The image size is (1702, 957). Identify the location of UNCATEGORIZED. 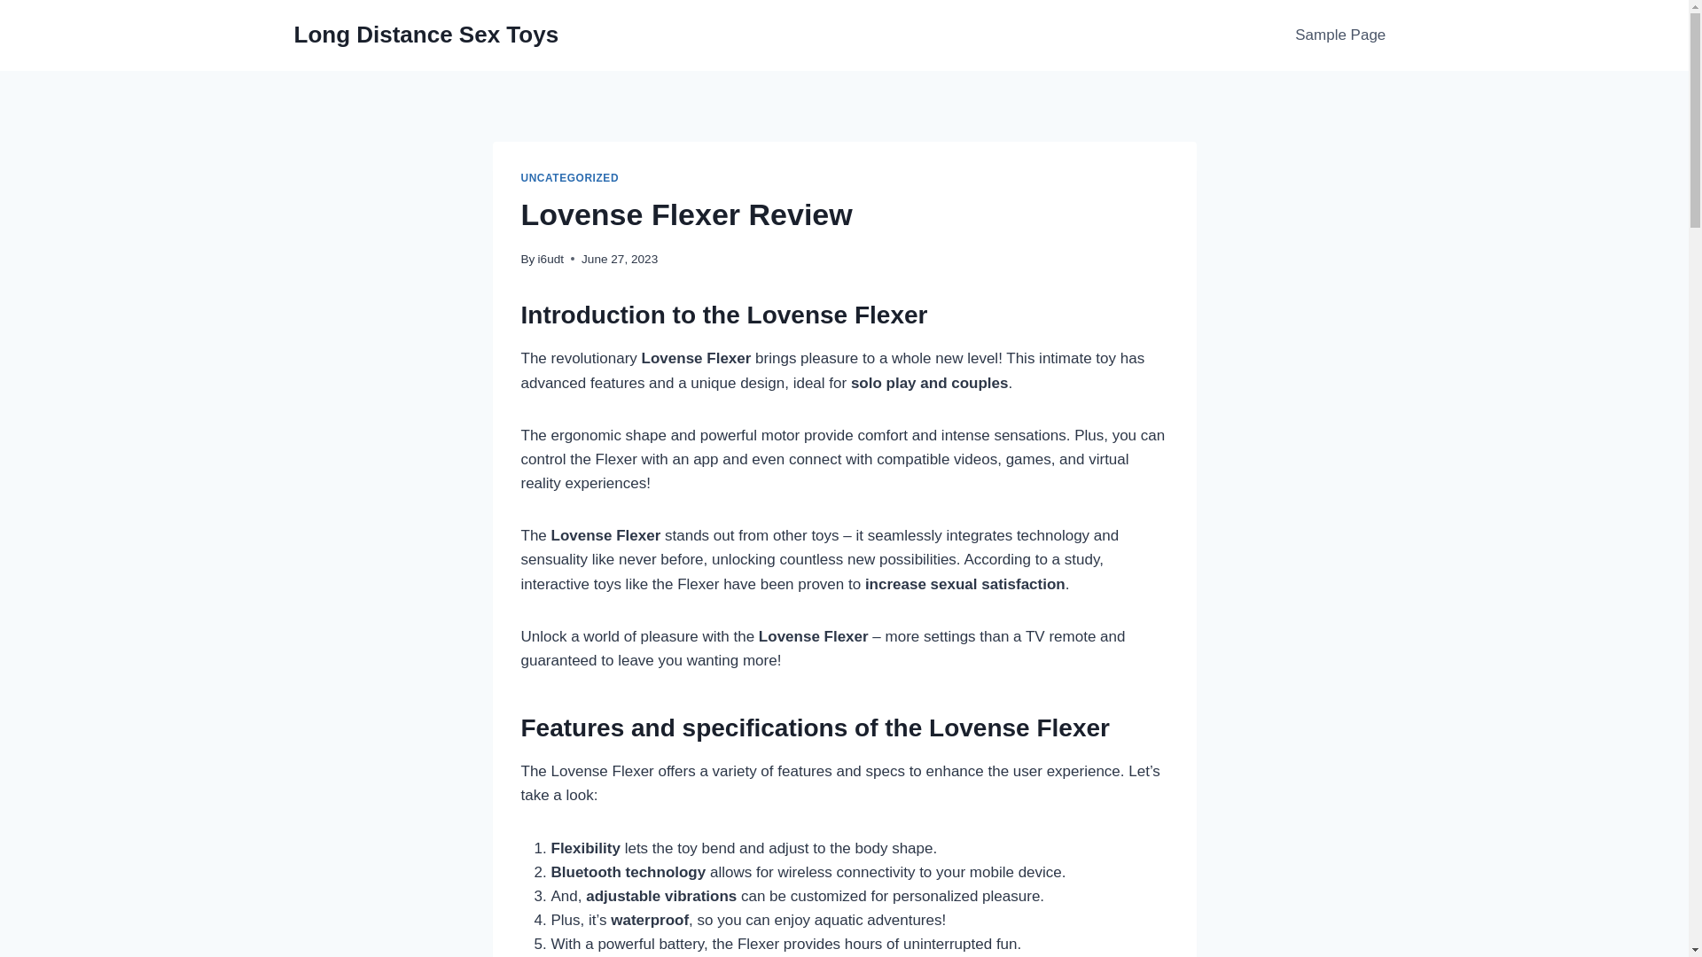
(569, 178).